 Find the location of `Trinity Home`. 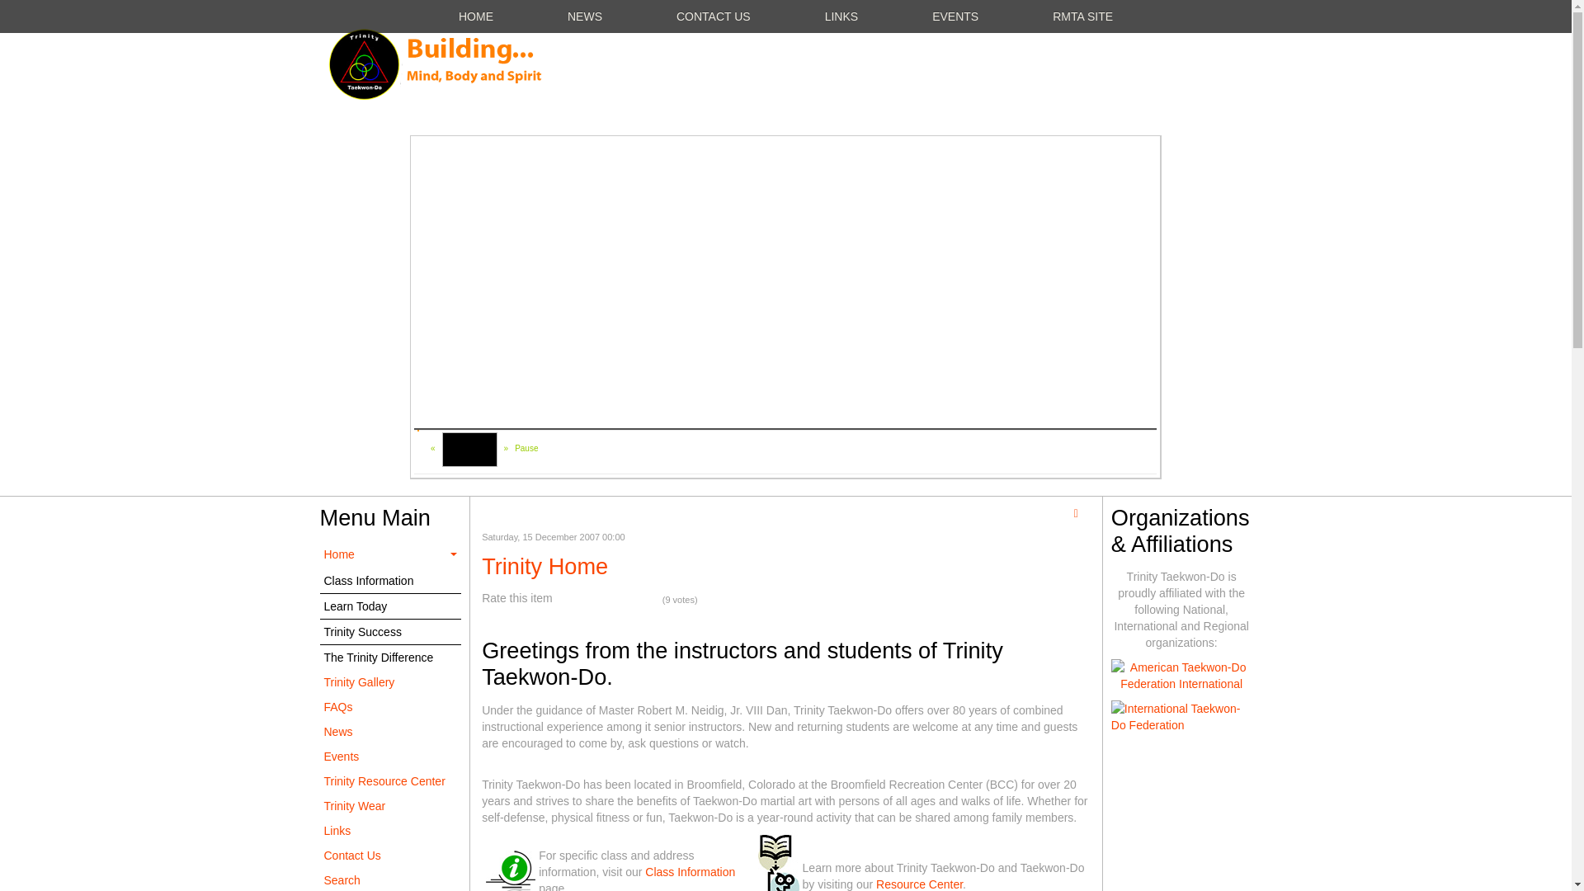

Trinity Home is located at coordinates (470, 449).